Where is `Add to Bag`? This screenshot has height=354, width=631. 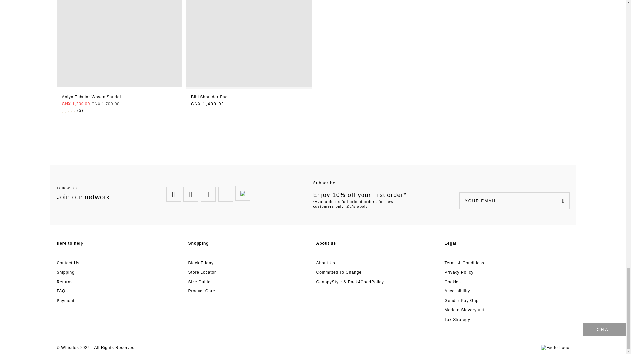 Add to Bag is located at coordinates (120, 98).